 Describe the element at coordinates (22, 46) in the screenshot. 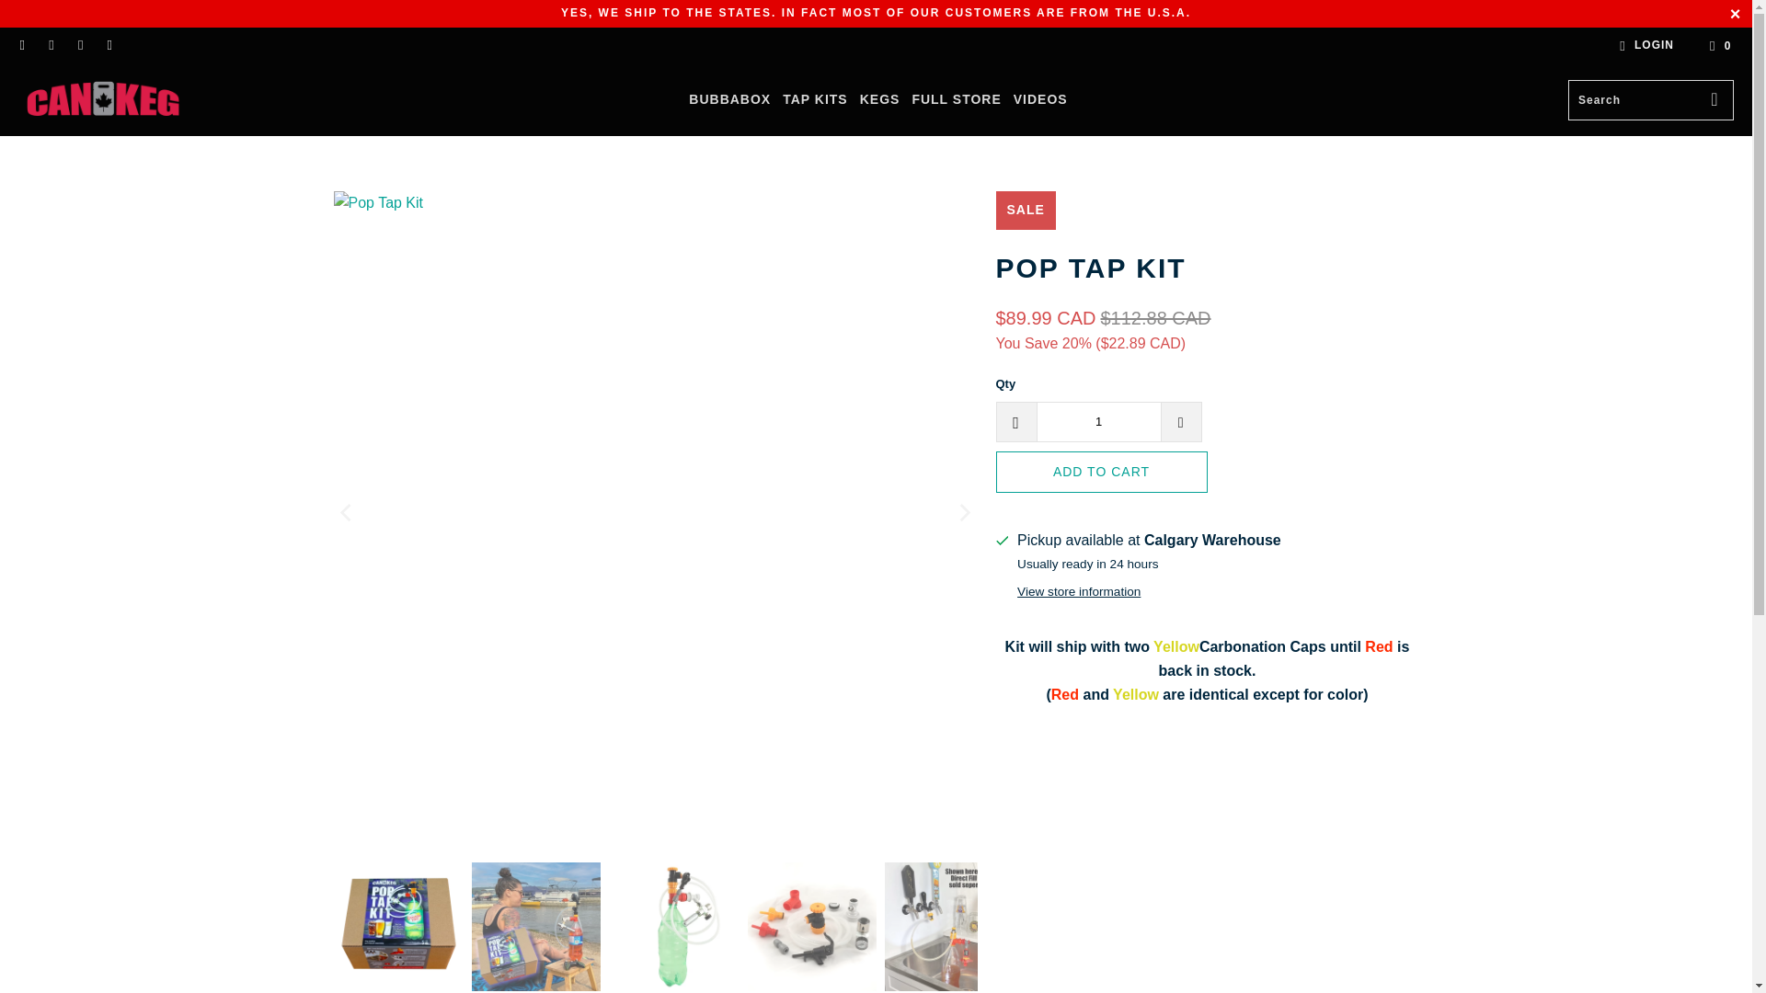

I see `CanKeg on Facebook` at that location.